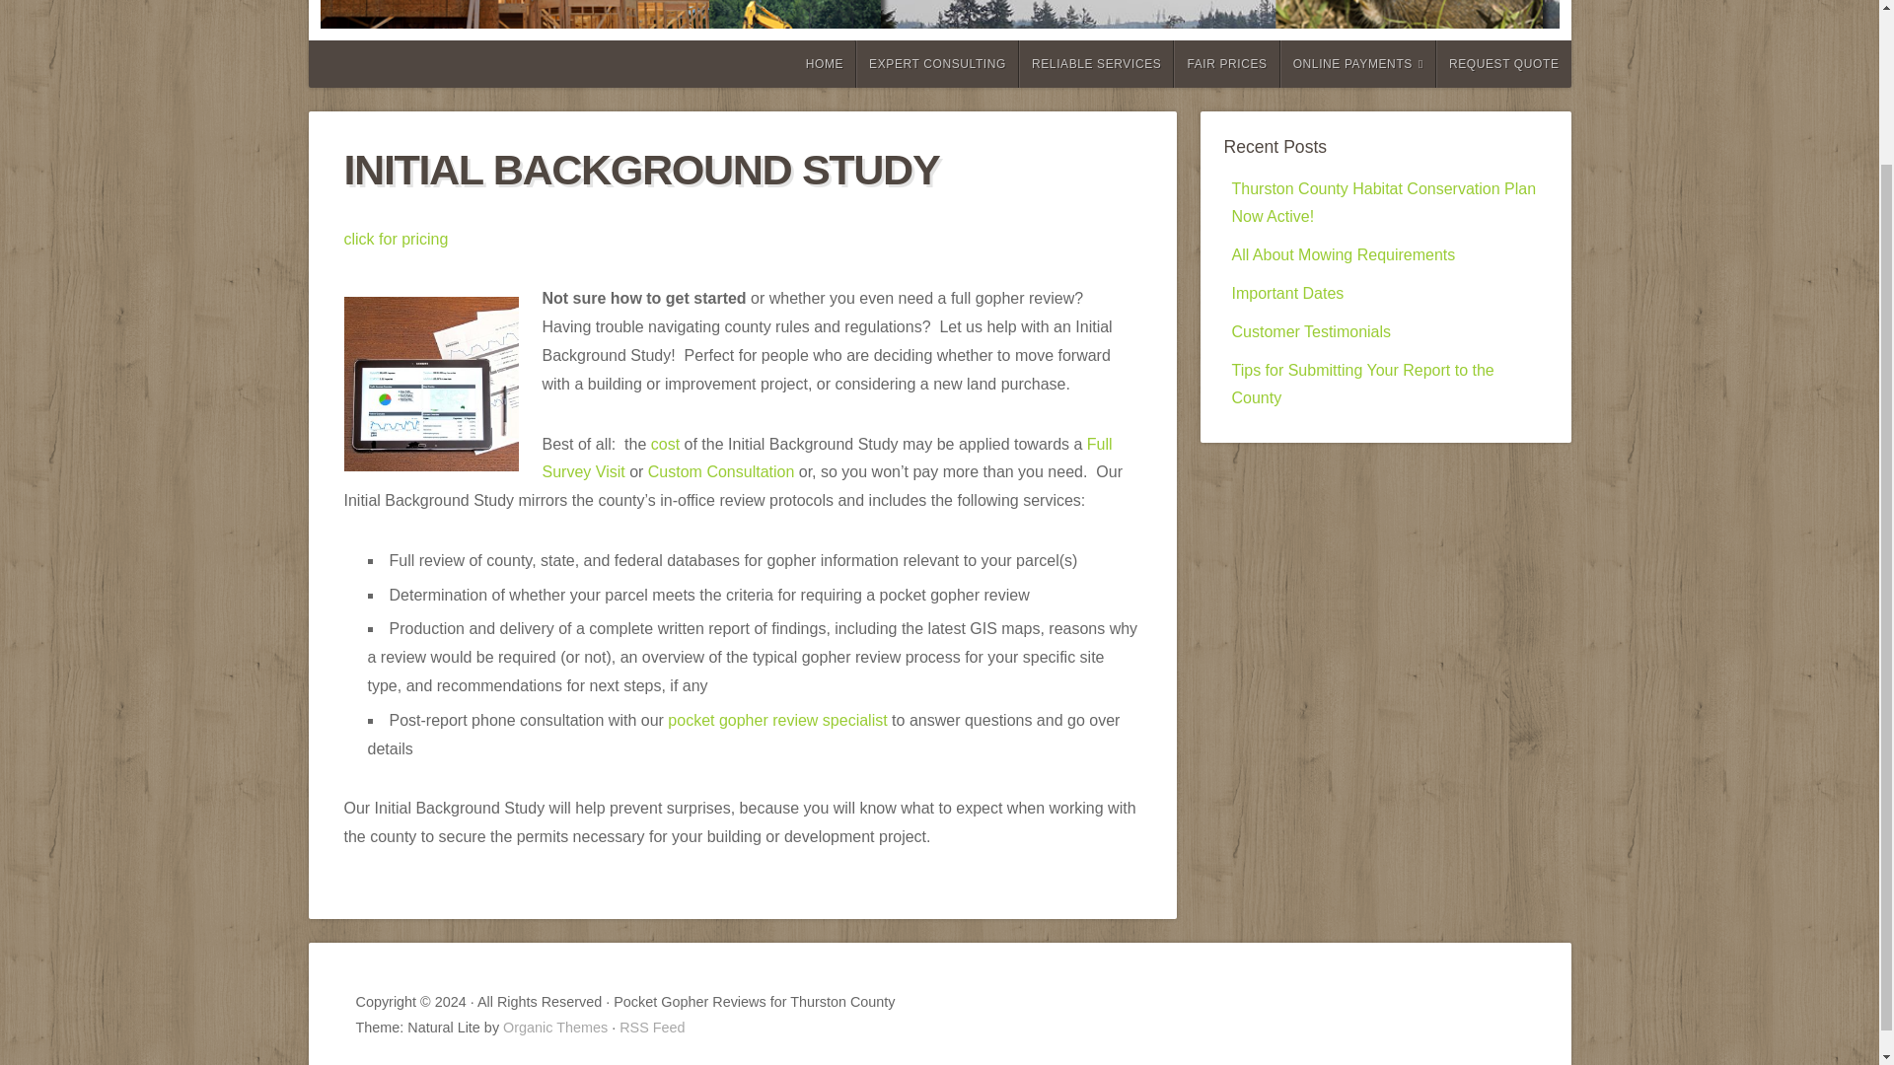  What do you see at coordinates (721, 471) in the screenshot?
I see `Custom Consultation` at bounding box center [721, 471].